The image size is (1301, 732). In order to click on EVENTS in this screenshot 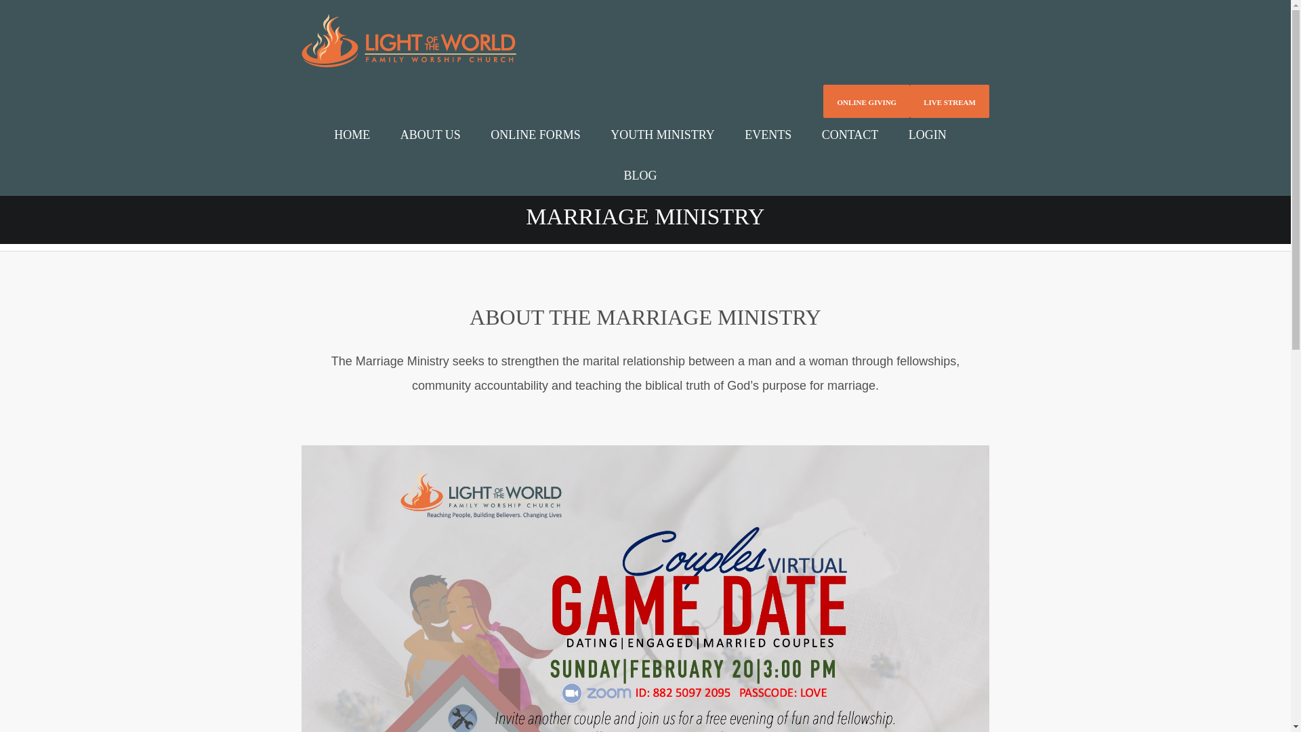, I will do `click(768, 134)`.